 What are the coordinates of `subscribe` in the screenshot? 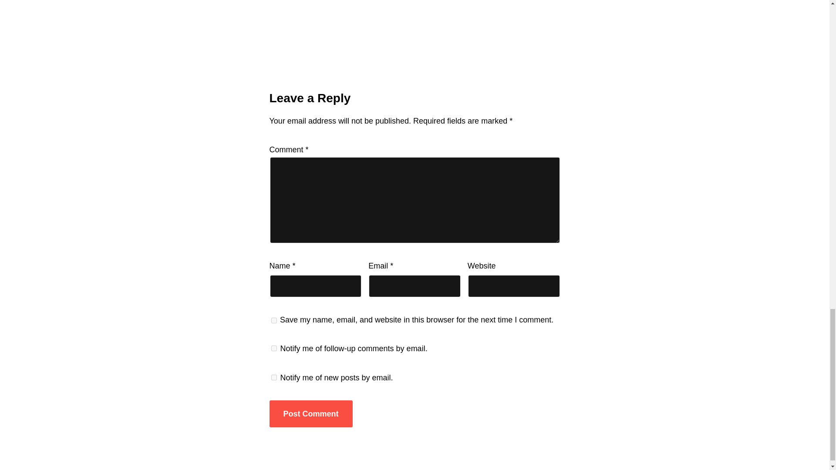 It's located at (273, 377).